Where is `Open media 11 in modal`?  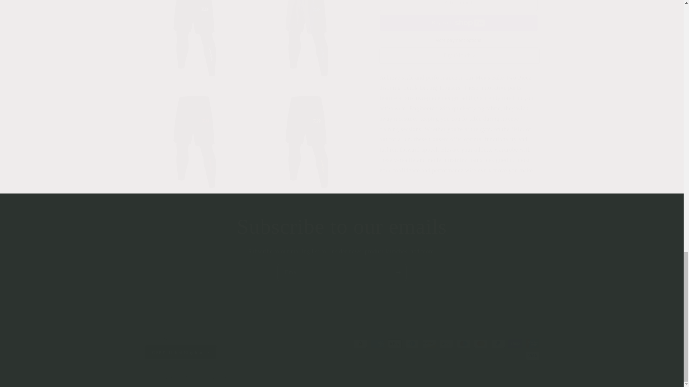
Open media 11 in modal is located at coordinates (309, 37).